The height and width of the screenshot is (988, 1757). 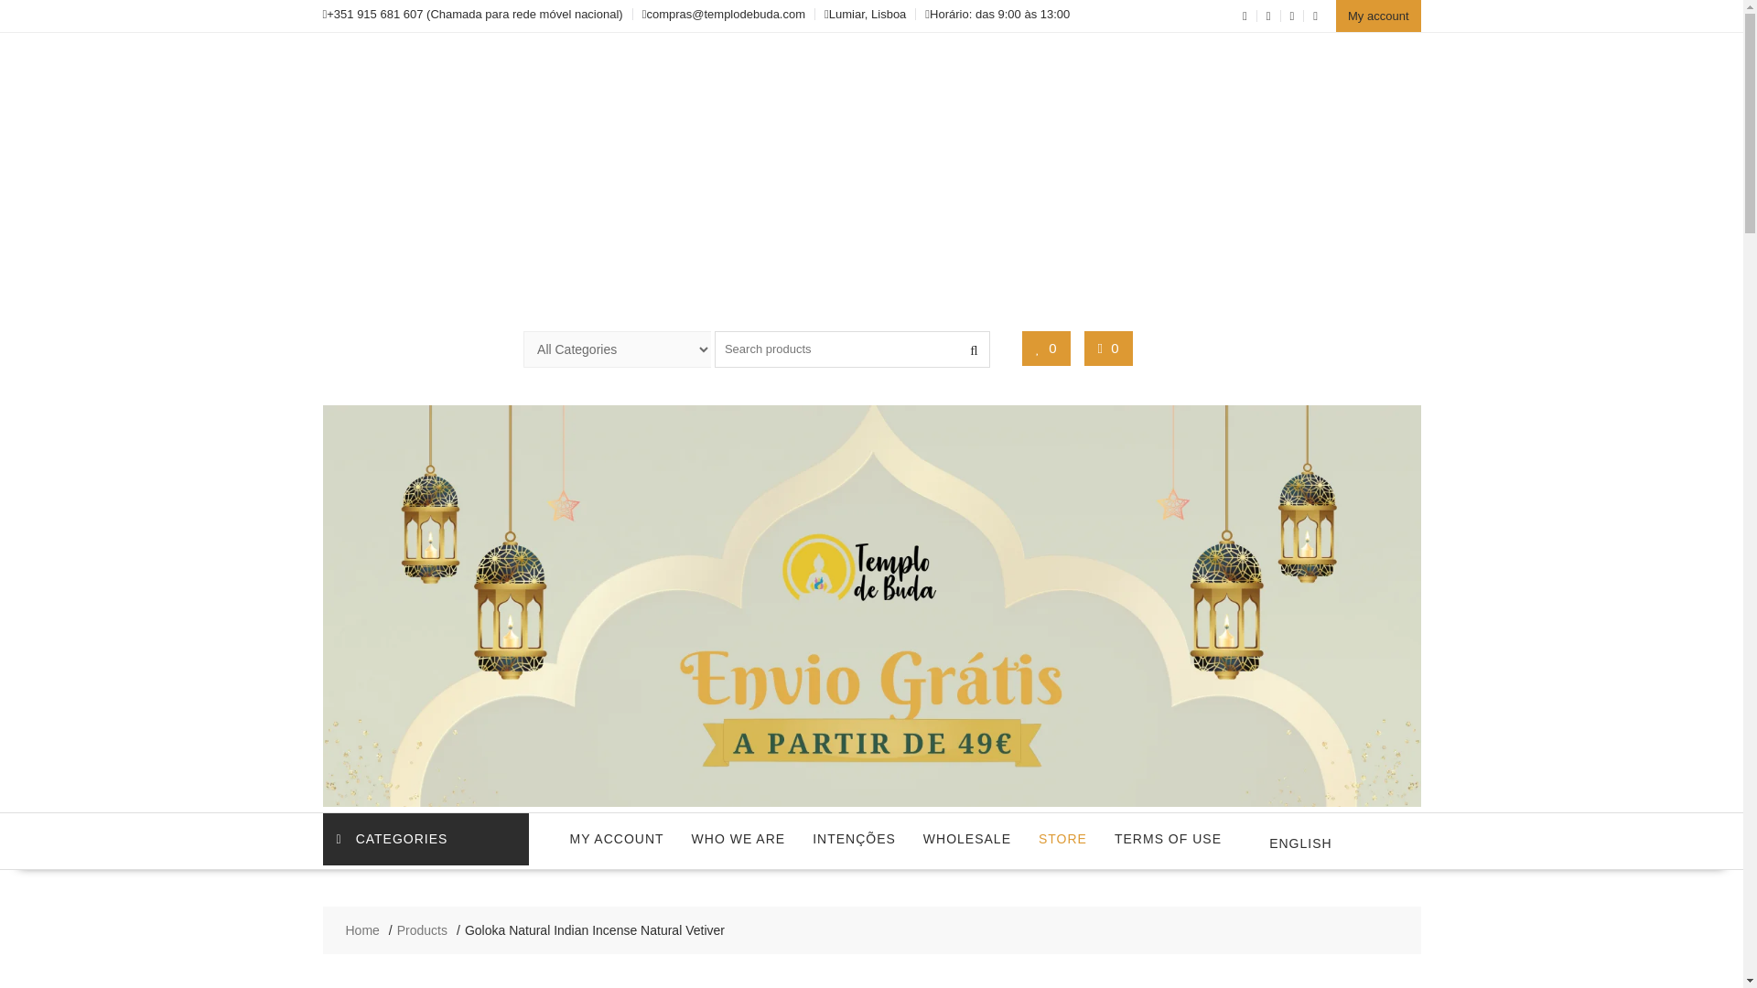 What do you see at coordinates (738, 838) in the screenshot?
I see `WHO WE ARE` at bounding box center [738, 838].